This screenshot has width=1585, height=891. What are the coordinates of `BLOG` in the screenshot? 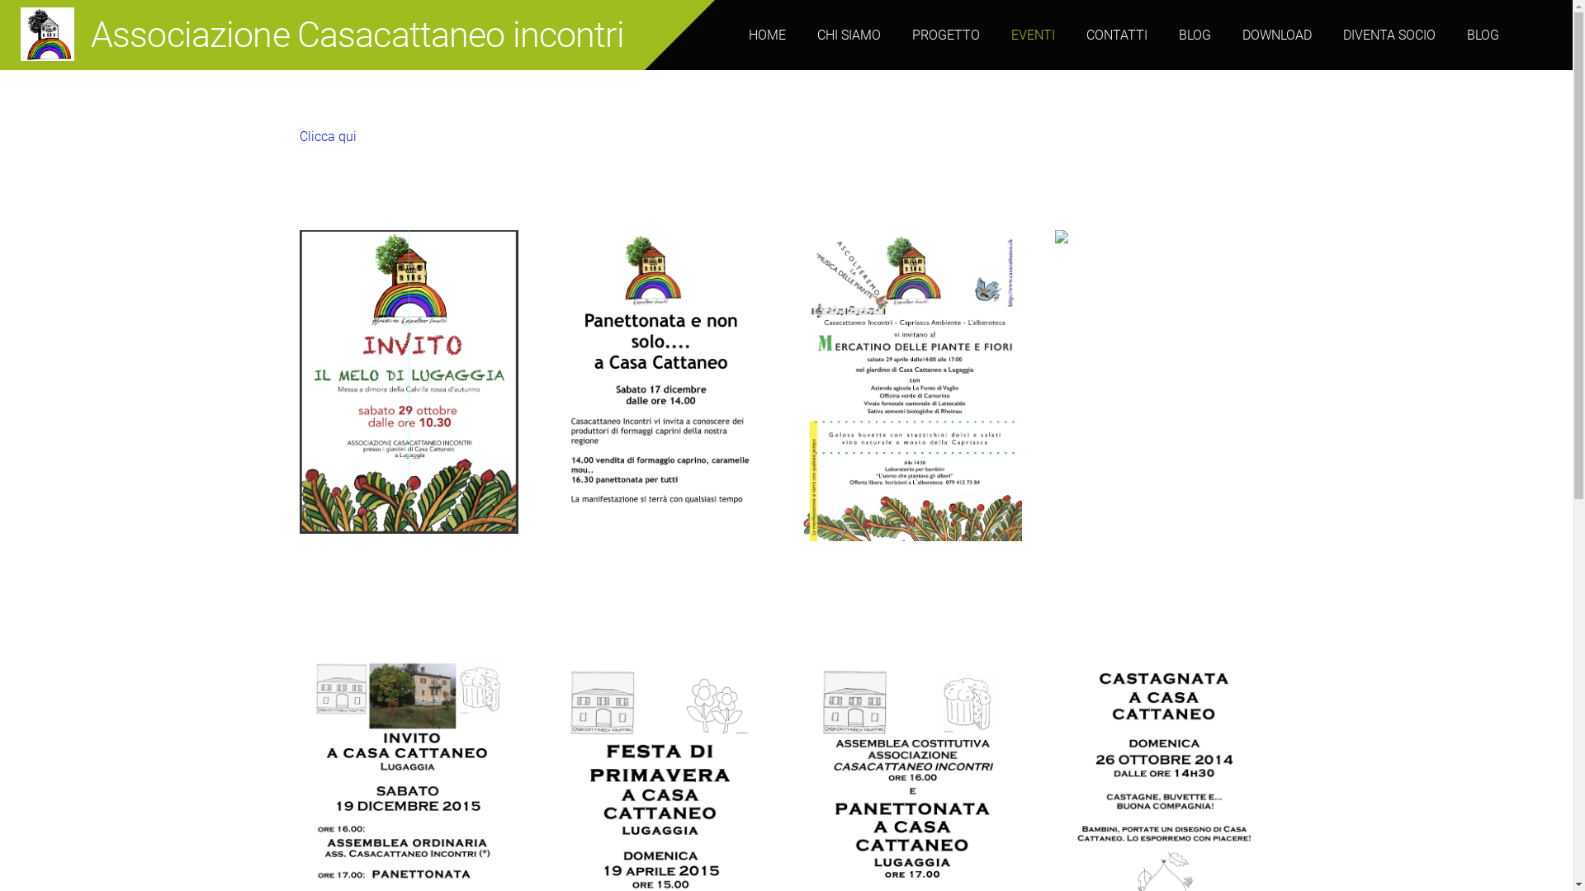 It's located at (1483, 35).